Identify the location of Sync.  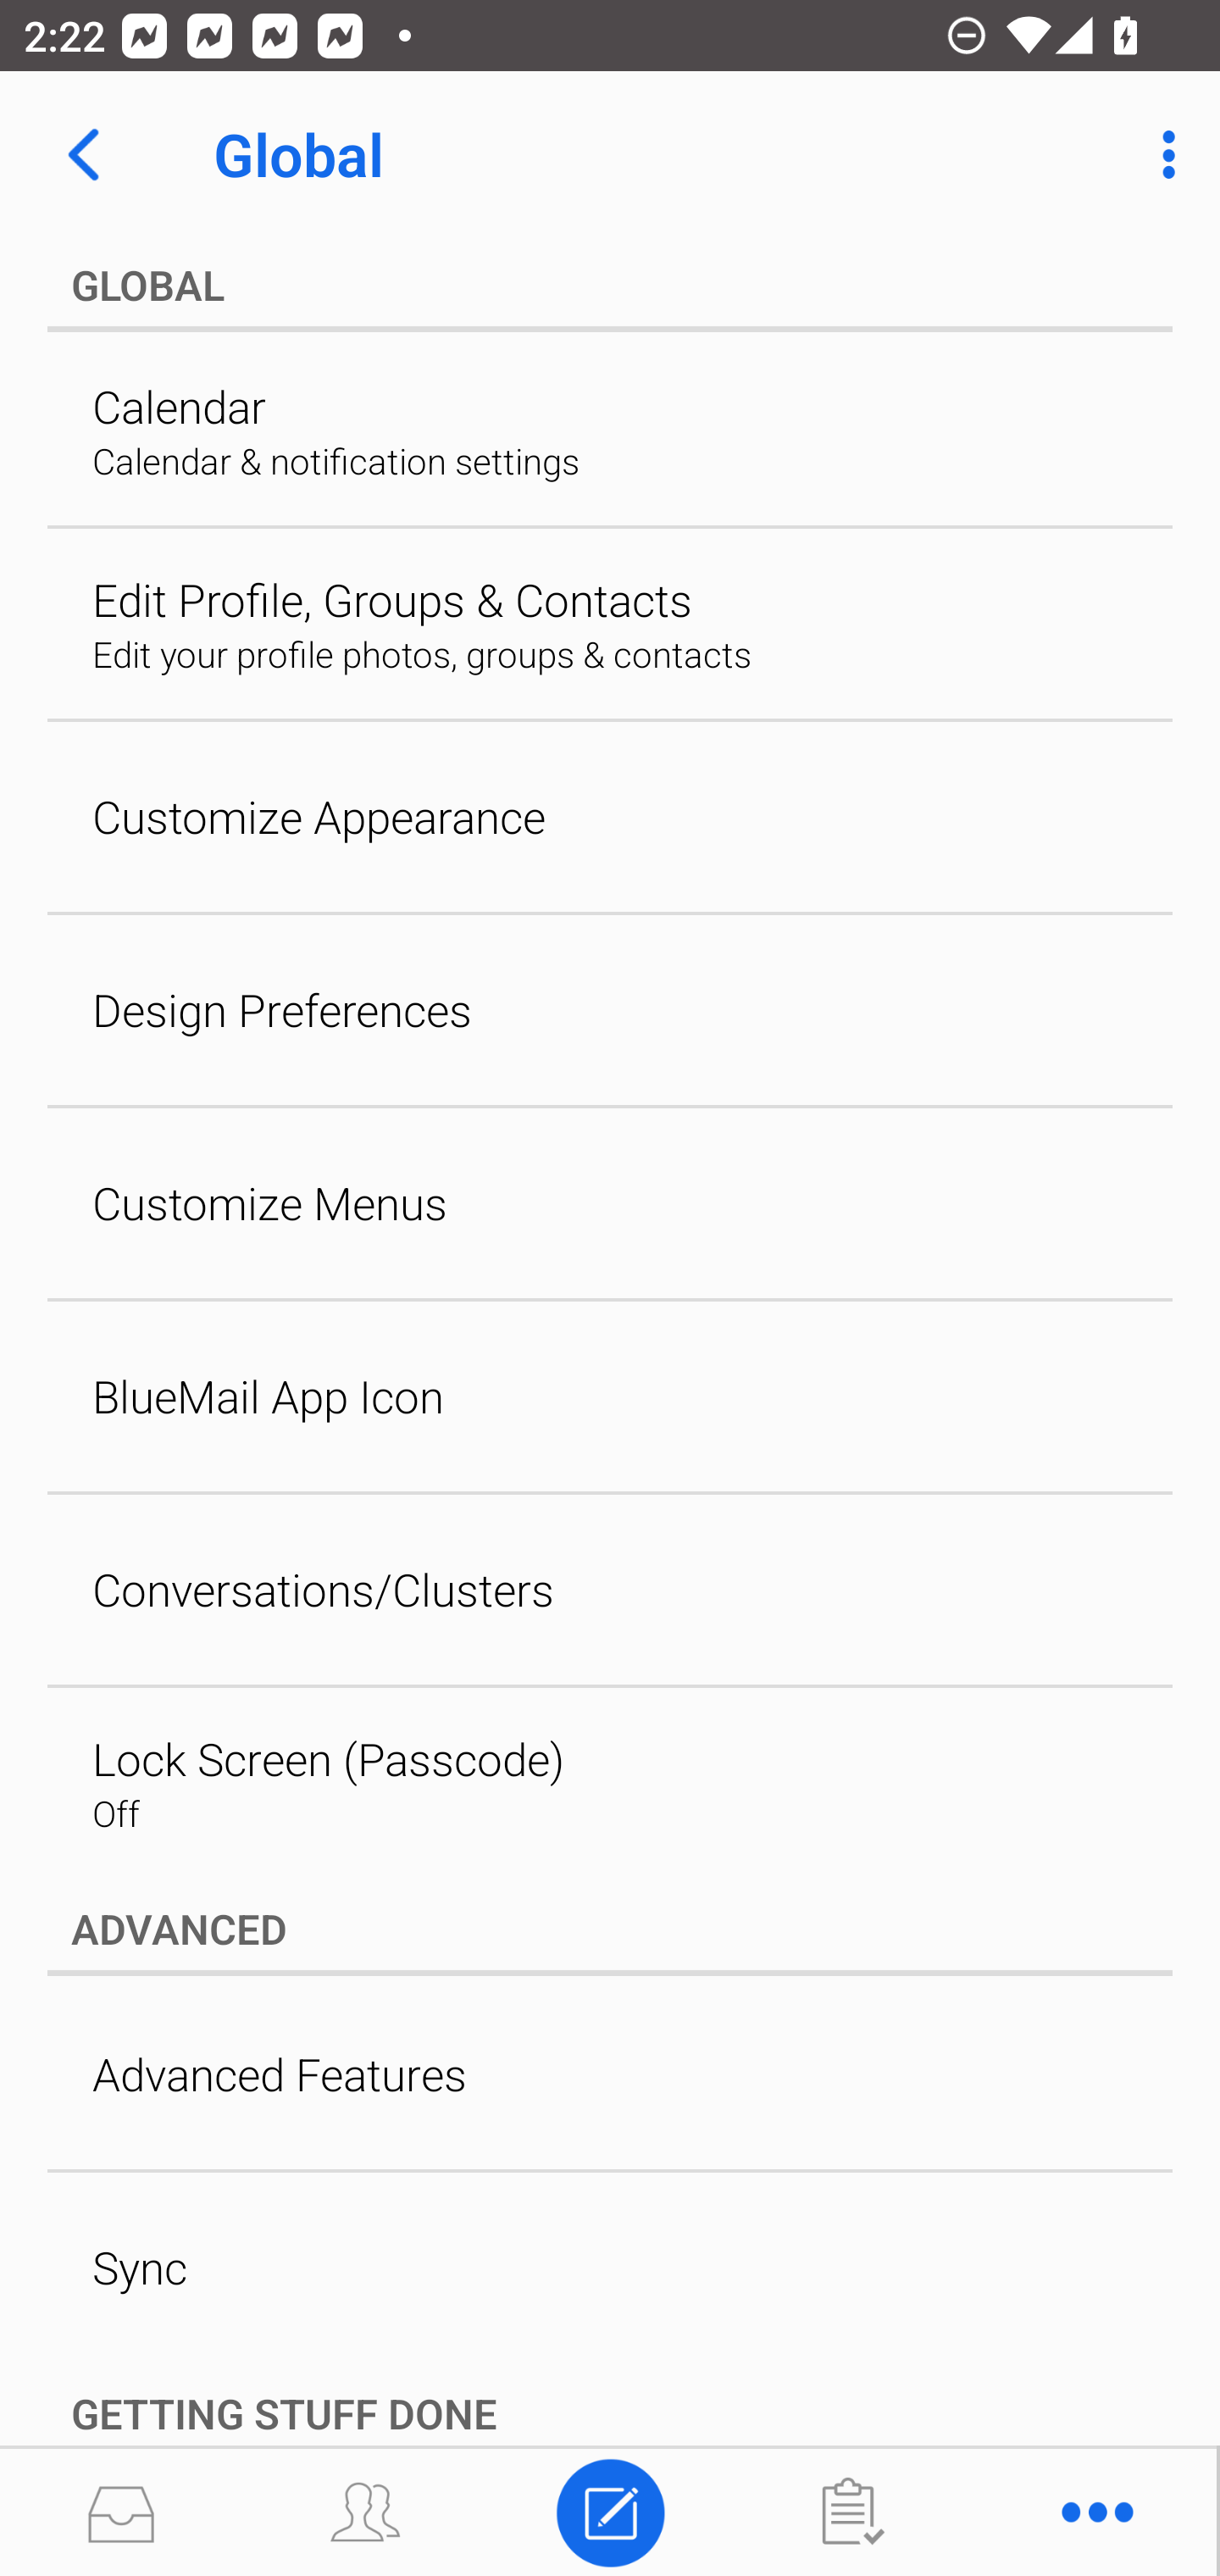
(610, 2266).